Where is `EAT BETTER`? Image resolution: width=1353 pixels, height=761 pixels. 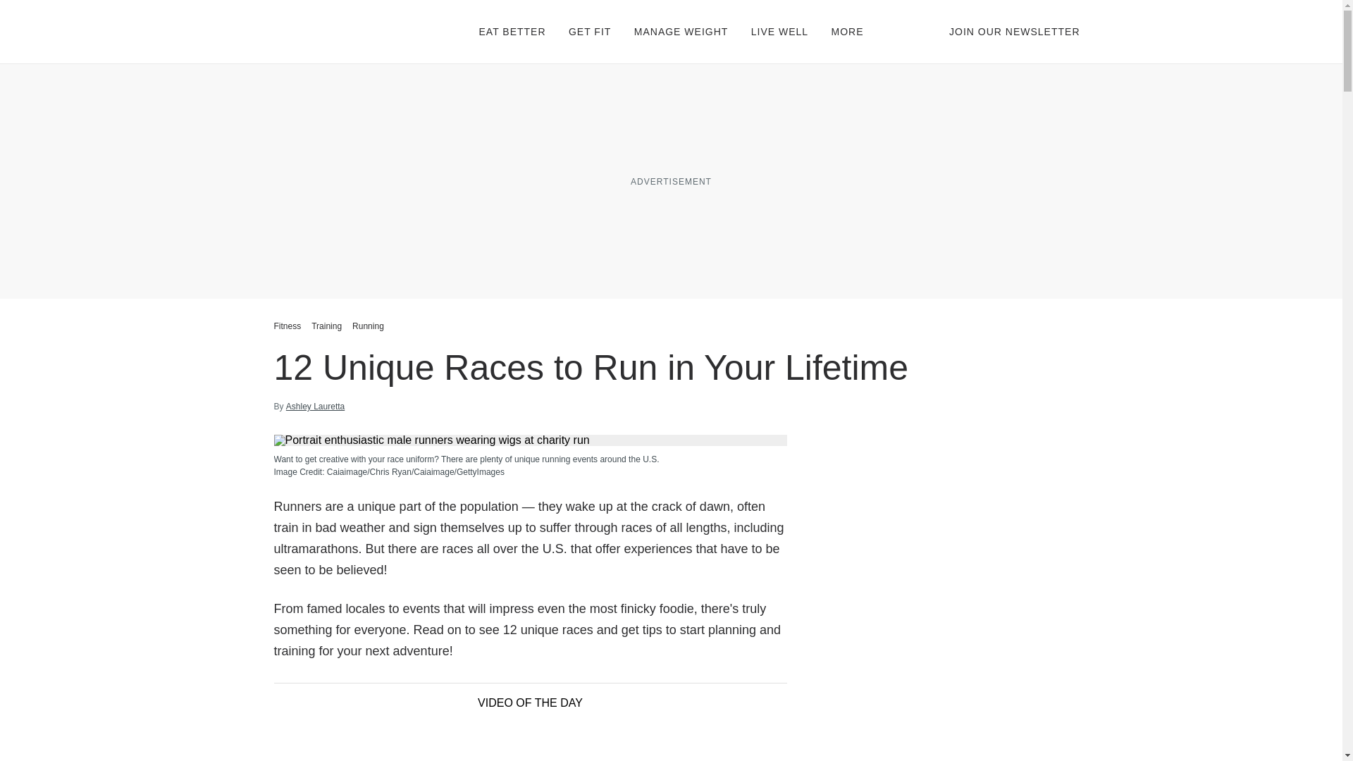 EAT BETTER is located at coordinates (512, 31).